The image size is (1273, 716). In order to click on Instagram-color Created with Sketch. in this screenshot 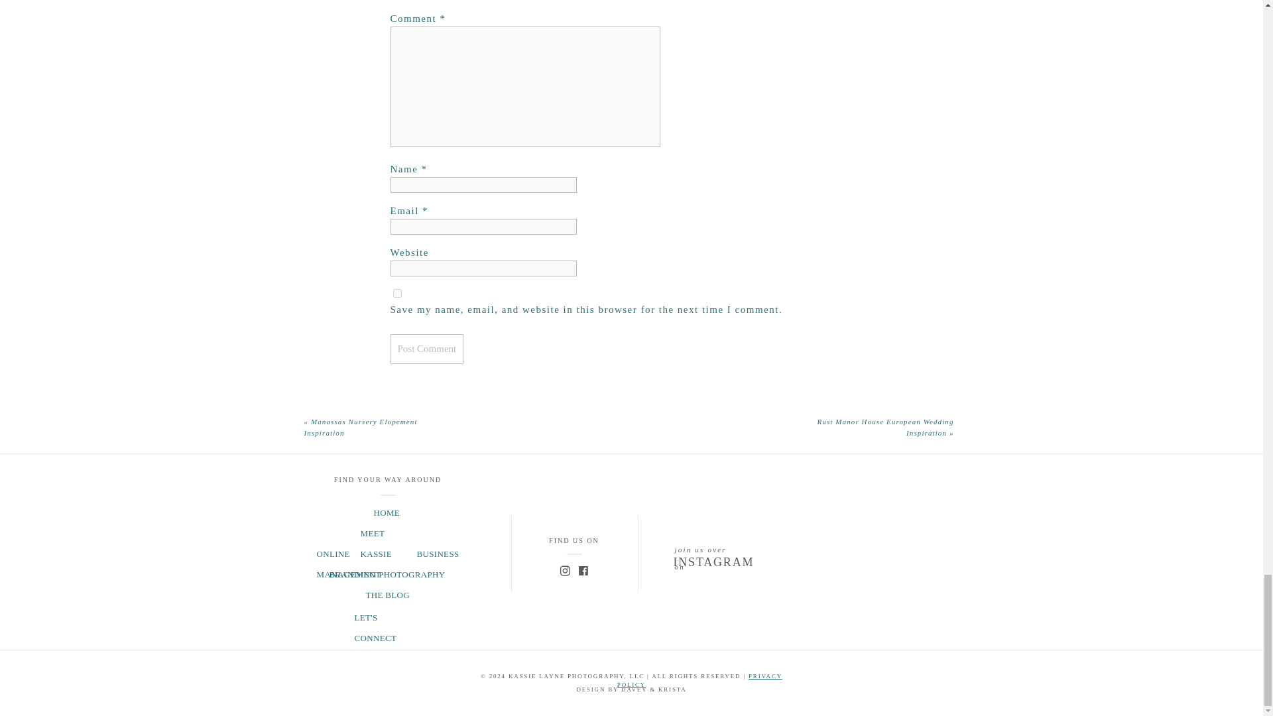, I will do `click(565, 571)`.